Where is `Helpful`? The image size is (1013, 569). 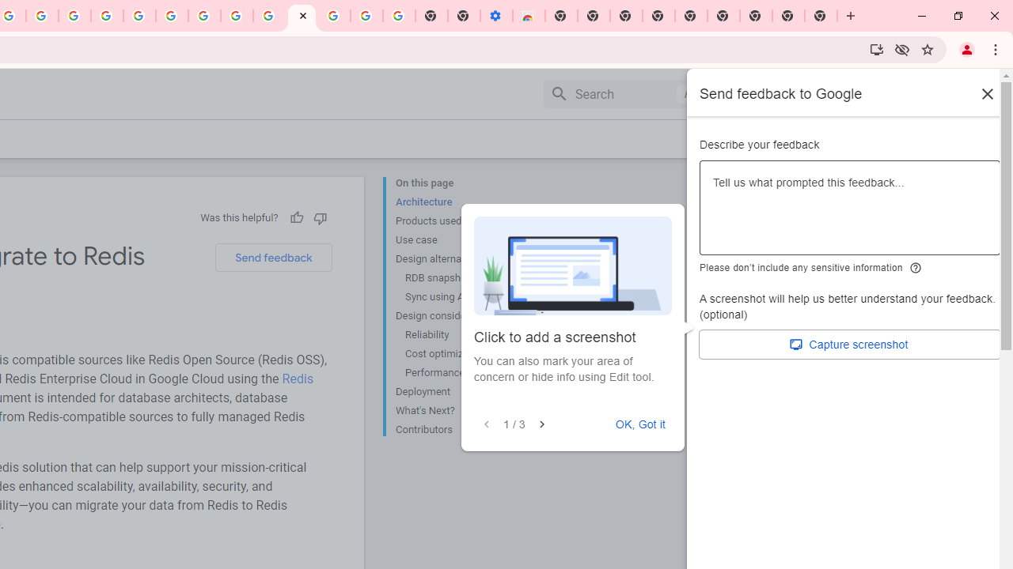 Helpful is located at coordinates (296, 217).